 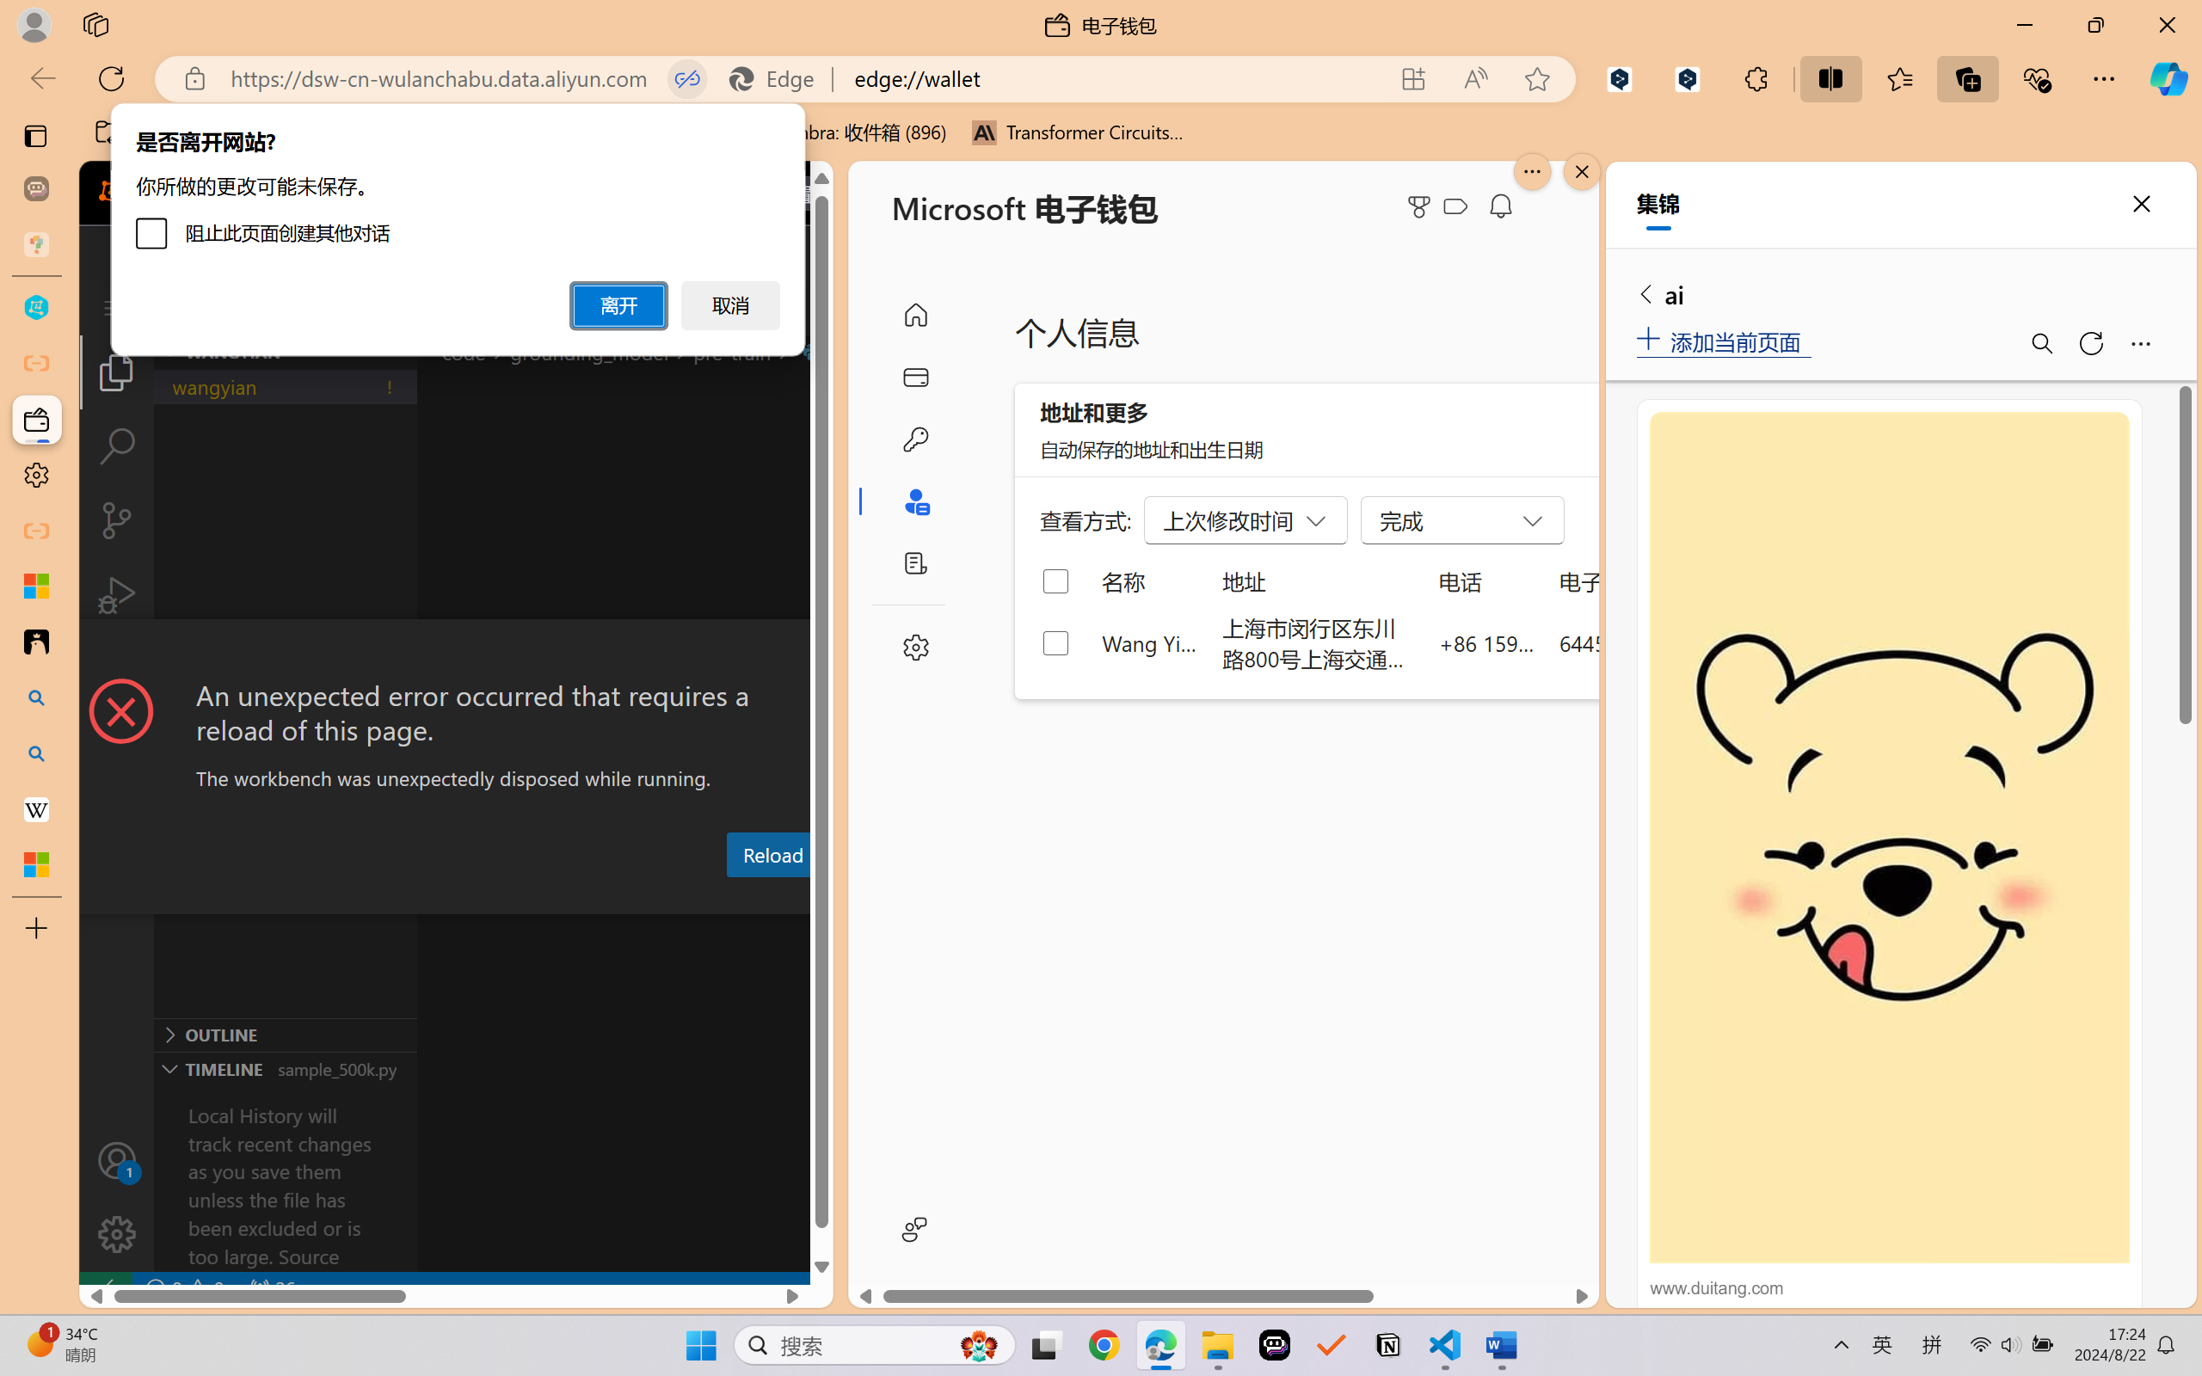 What do you see at coordinates (117, 1160) in the screenshot?
I see `Accounts - Sign in requested` at bounding box center [117, 1160].